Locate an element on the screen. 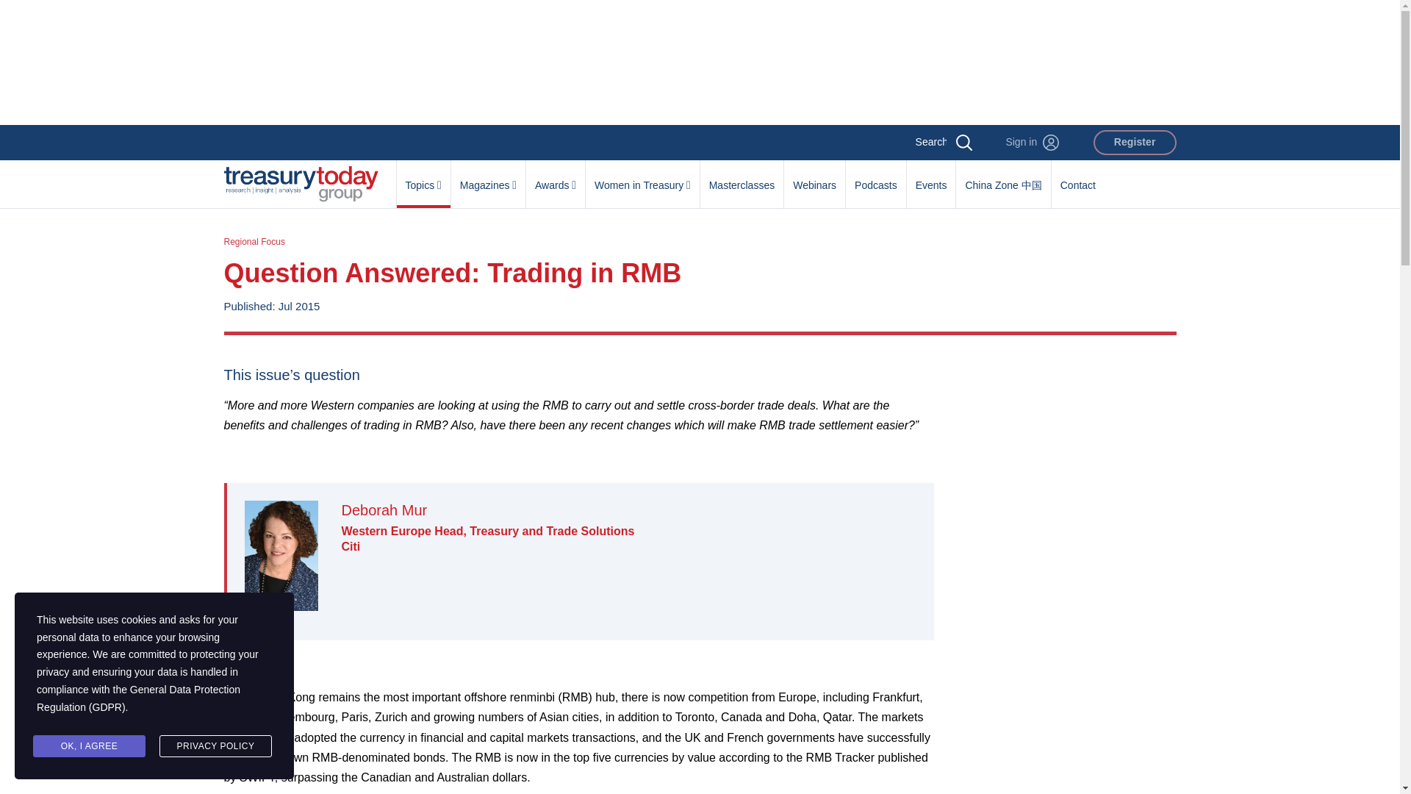  Webinars is located at coordinates (814, 177).